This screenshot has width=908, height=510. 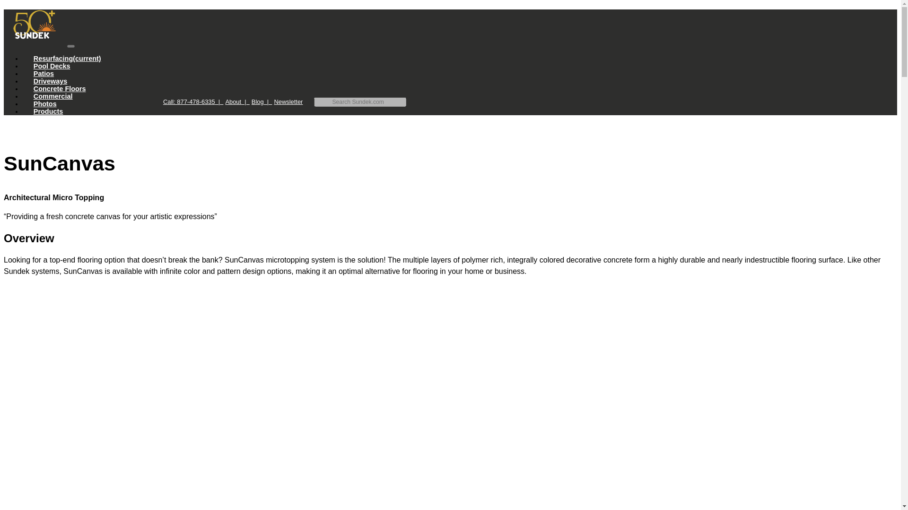 I want to click on Pool Decks, so click(x=52, y=66).